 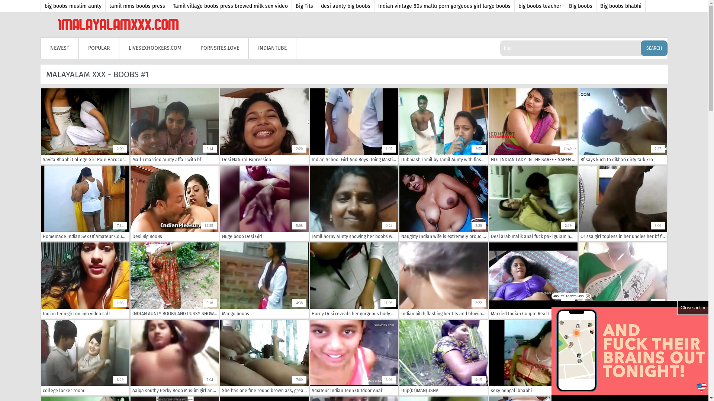 What do you see at coordinates (444, 281) in the screenshot?
I see `3:22
Indian bitch flashing her tits and blowing a cock.` at bounding box center [444, 281].